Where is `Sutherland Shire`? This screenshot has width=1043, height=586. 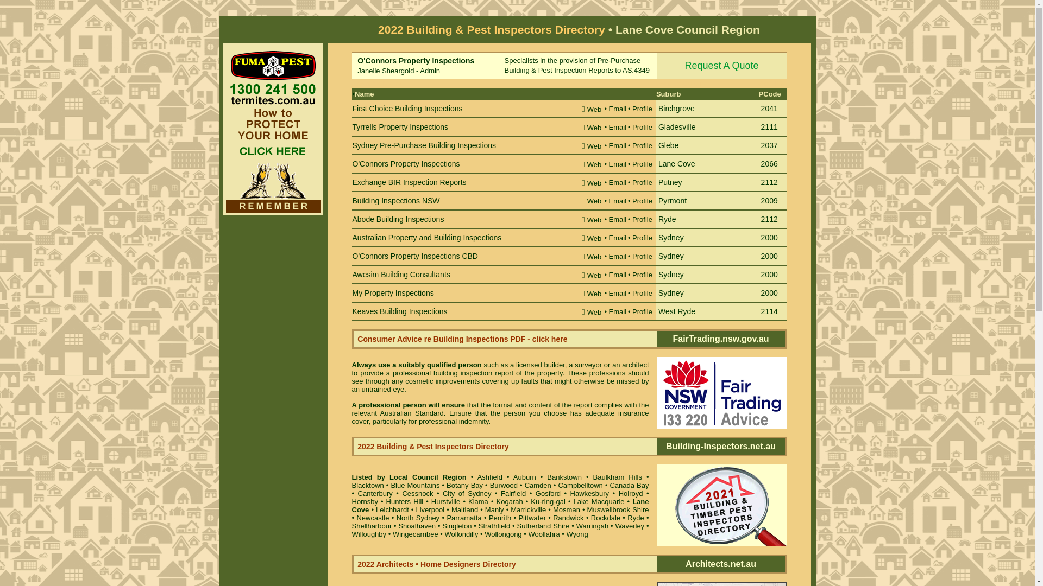
Sutherland Shire is located at coordinates (543, 526).